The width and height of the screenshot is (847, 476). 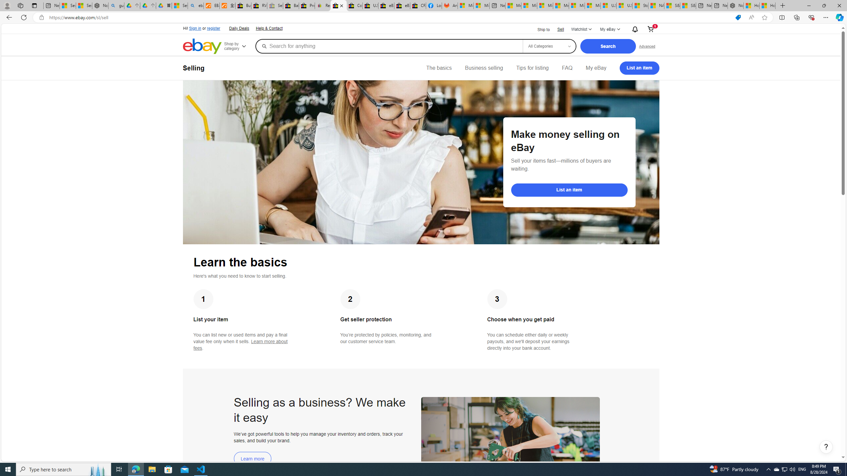 What do you see at coordinates (338, 6) in the screenshot?
I see `Selling on eBay | Electronics, Fashion, Home & Garden | eBay` at bounding box center [338, 6].